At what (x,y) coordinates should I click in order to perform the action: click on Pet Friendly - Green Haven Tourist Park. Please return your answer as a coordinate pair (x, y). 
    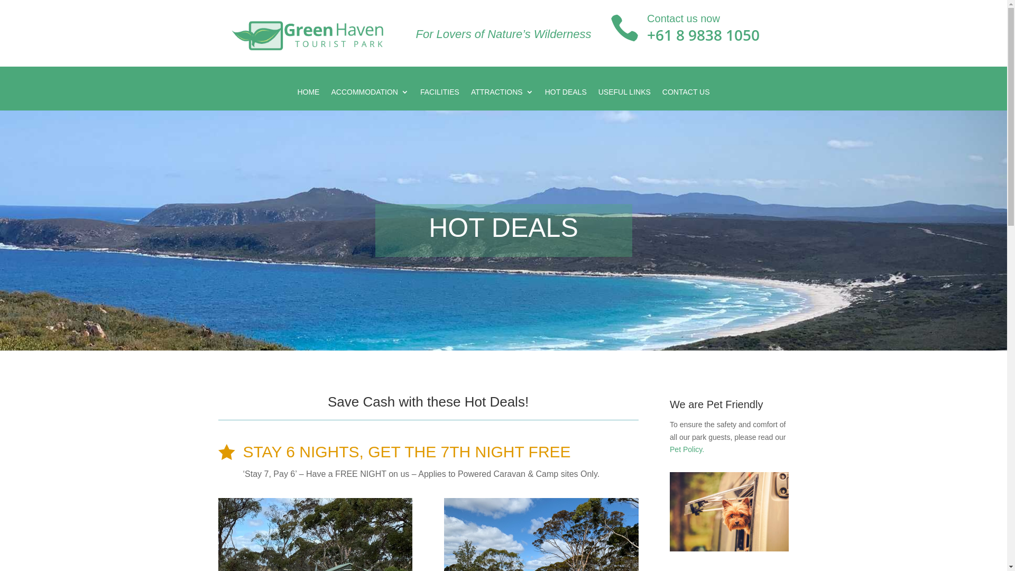
    Looking at the image, I should click on (730, 512).